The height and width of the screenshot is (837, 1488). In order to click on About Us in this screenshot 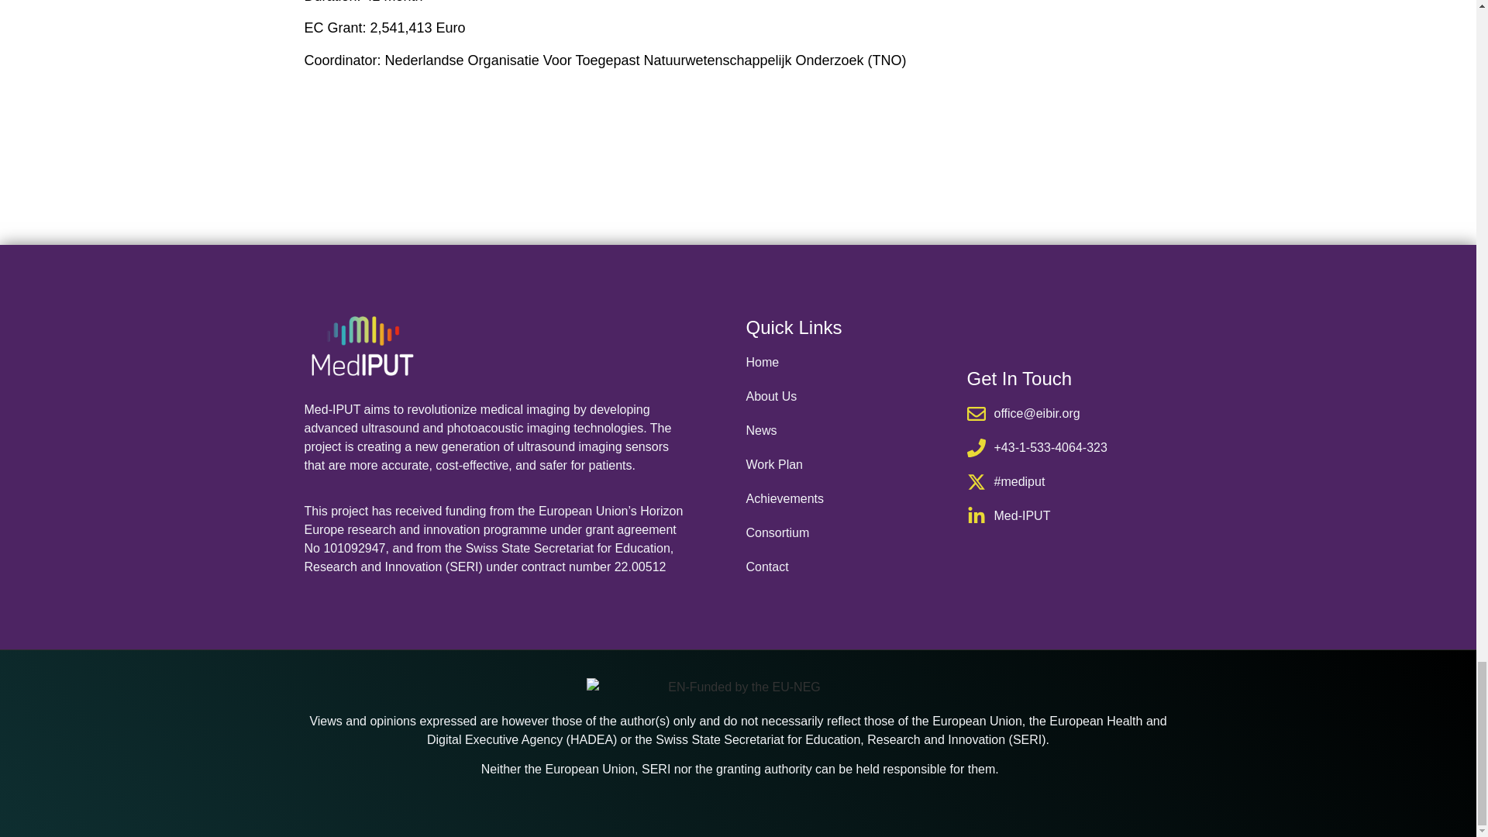, I will do `click(848, 397)`.